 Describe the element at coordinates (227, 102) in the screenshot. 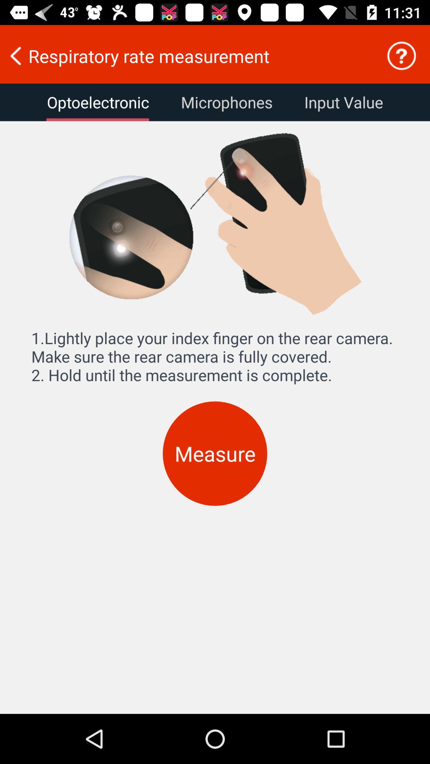

I see `click the icon to the right of the optoelectronic` at that location.